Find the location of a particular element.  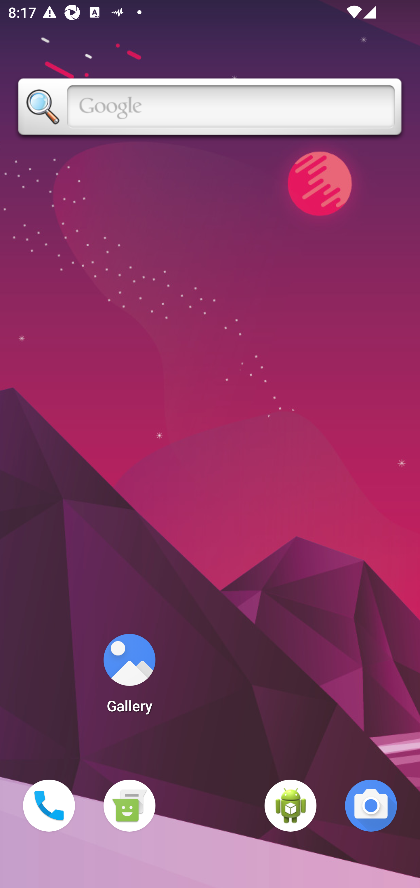

Gallery is located at coordinates (129, 677).